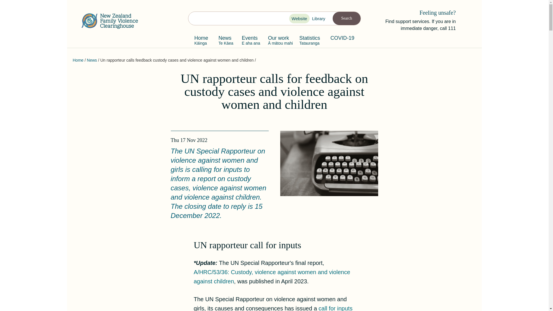  I want to click on News, so click(310, 40).